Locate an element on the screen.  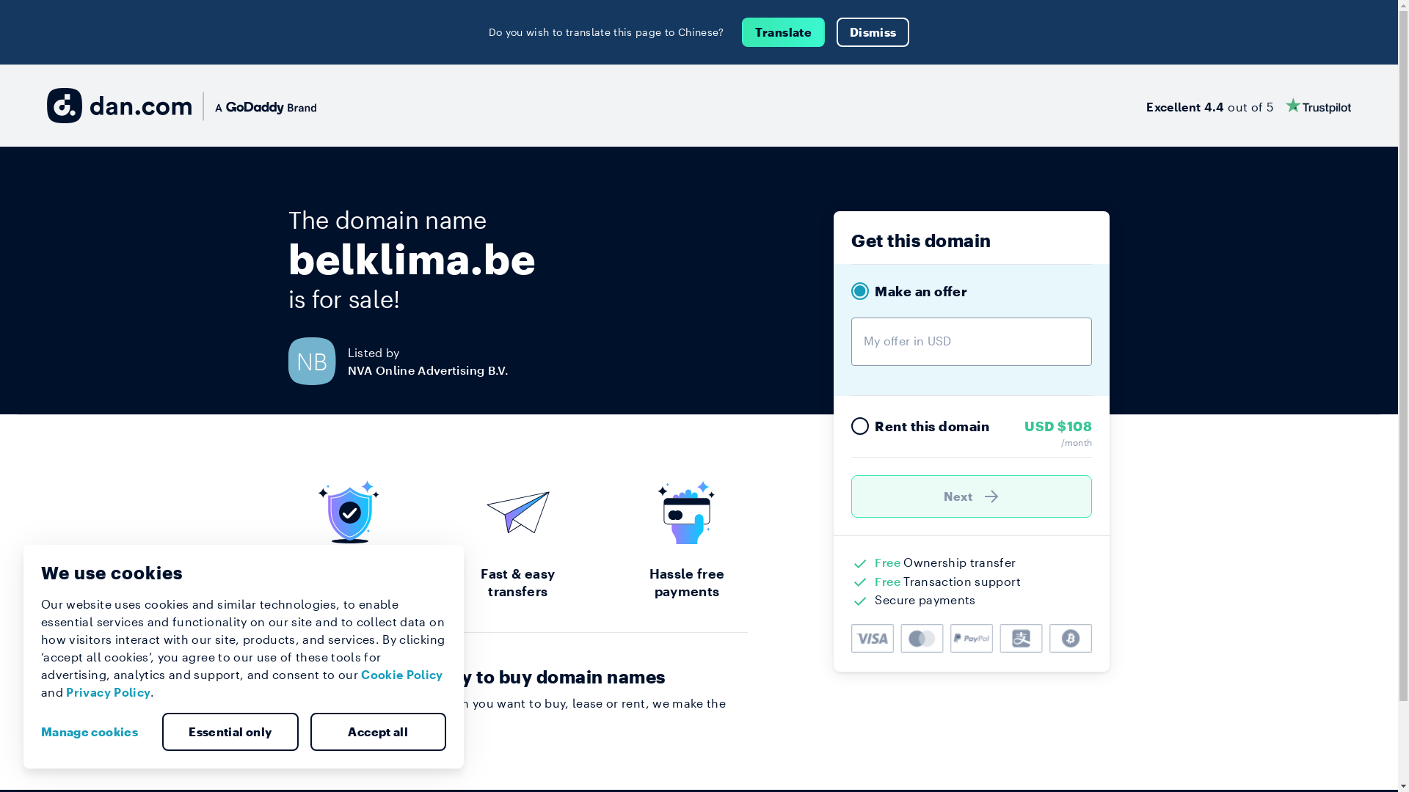
Translate is located at coordinates (784, 32).